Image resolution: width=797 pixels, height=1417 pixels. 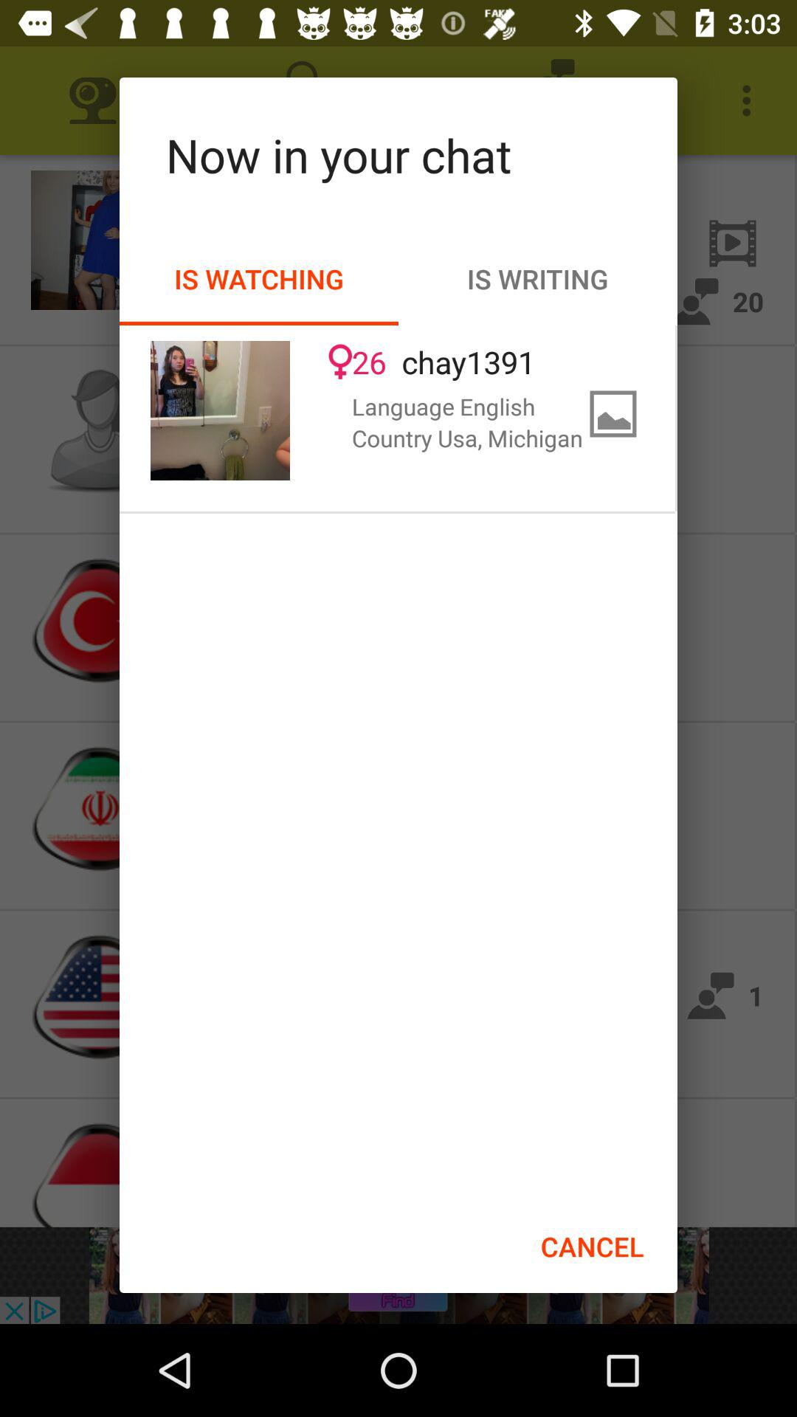 What do you see at coordinates (220, 410) in the screenshot?
I see `open chat menu` at bounding box center [220, 410].